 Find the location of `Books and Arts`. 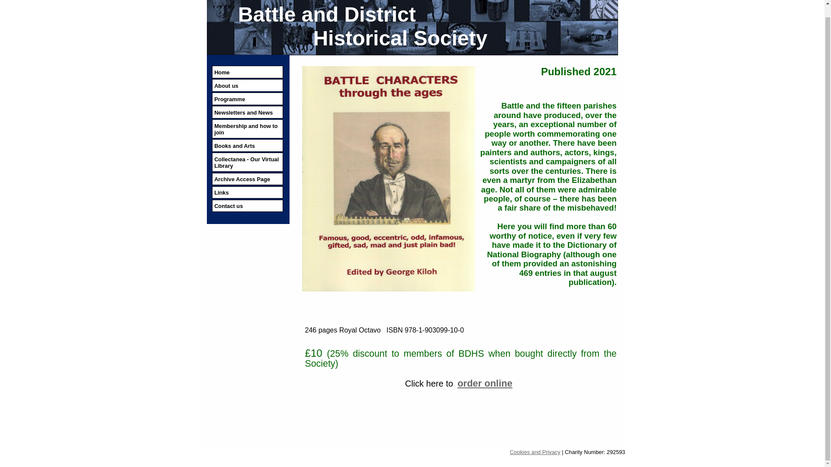

Books and Arts is located at coordinates (247, 145).